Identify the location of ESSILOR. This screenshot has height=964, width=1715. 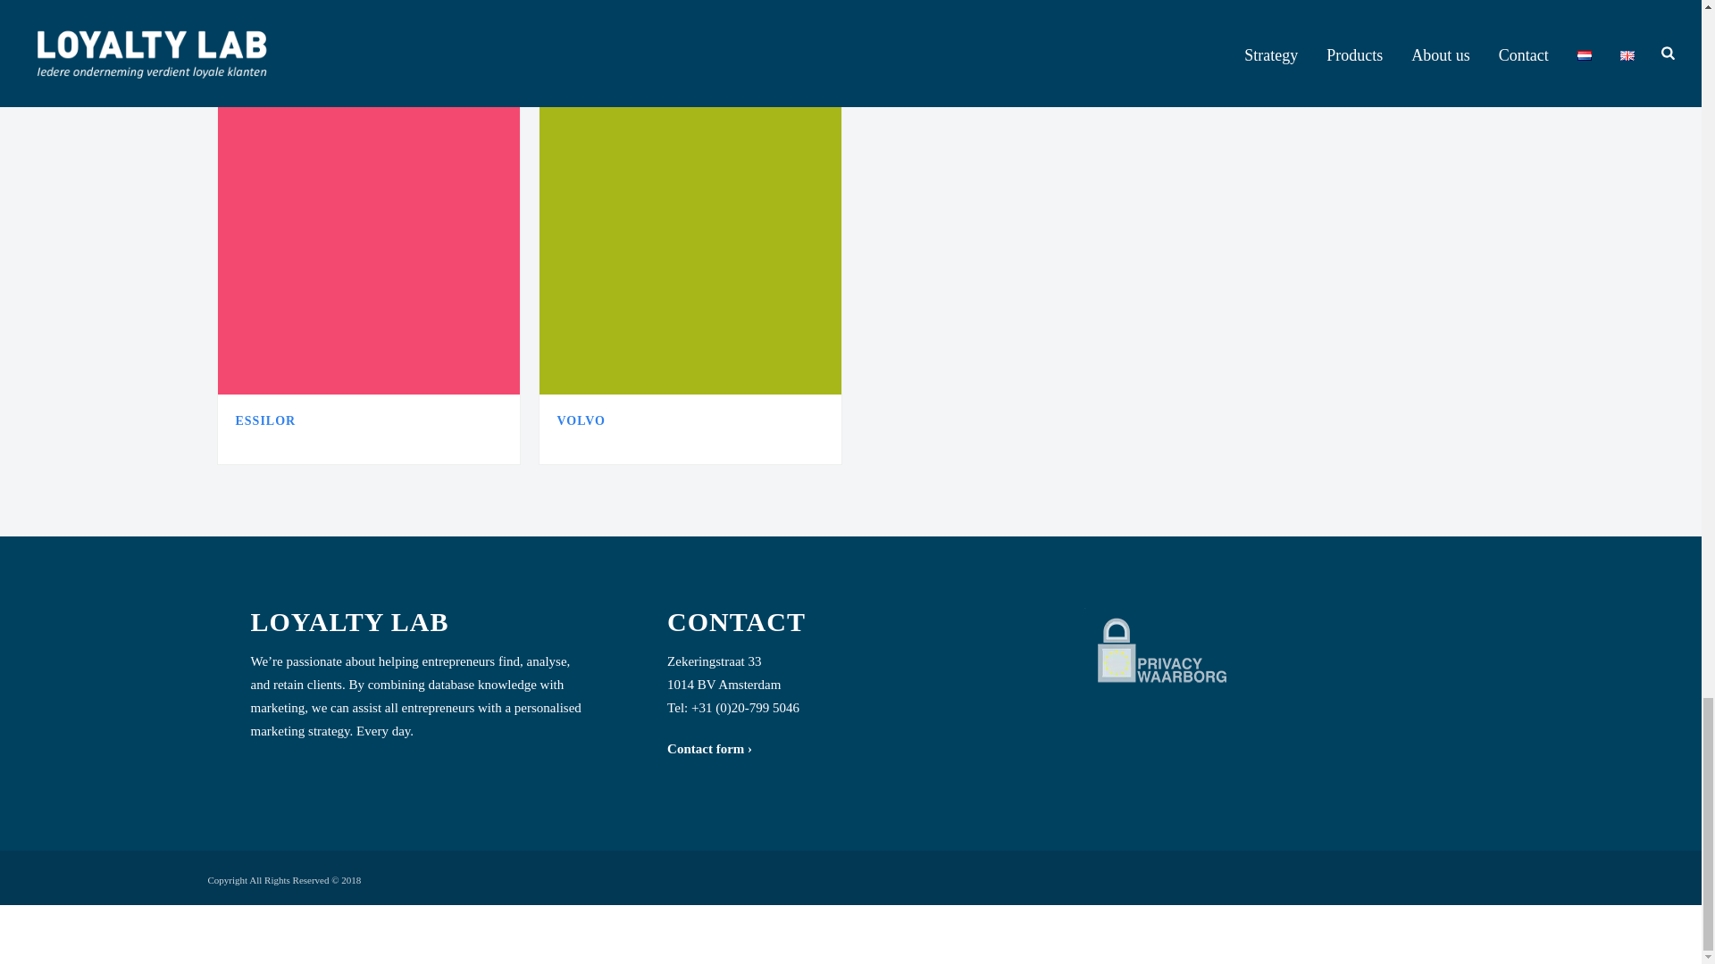
(266, 421).